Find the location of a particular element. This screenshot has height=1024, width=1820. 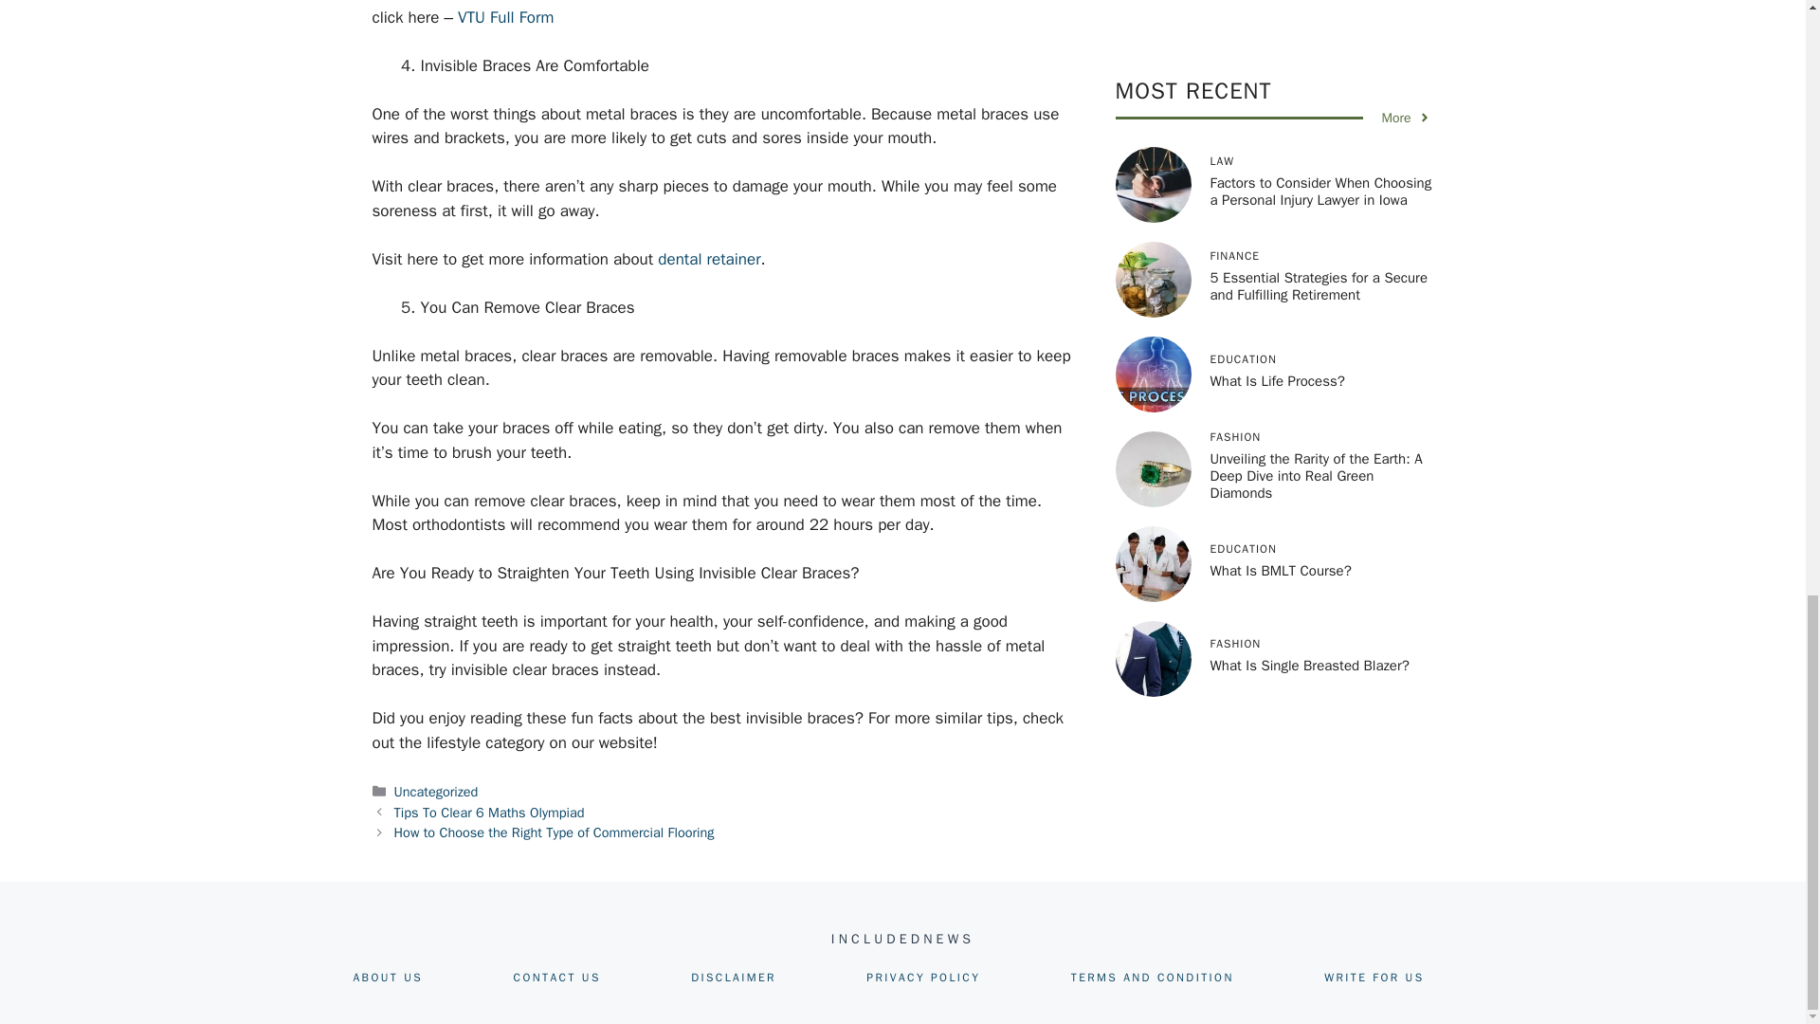

Tips To Clear 6 Maths Olympiad is located at coordinates (489, 812).